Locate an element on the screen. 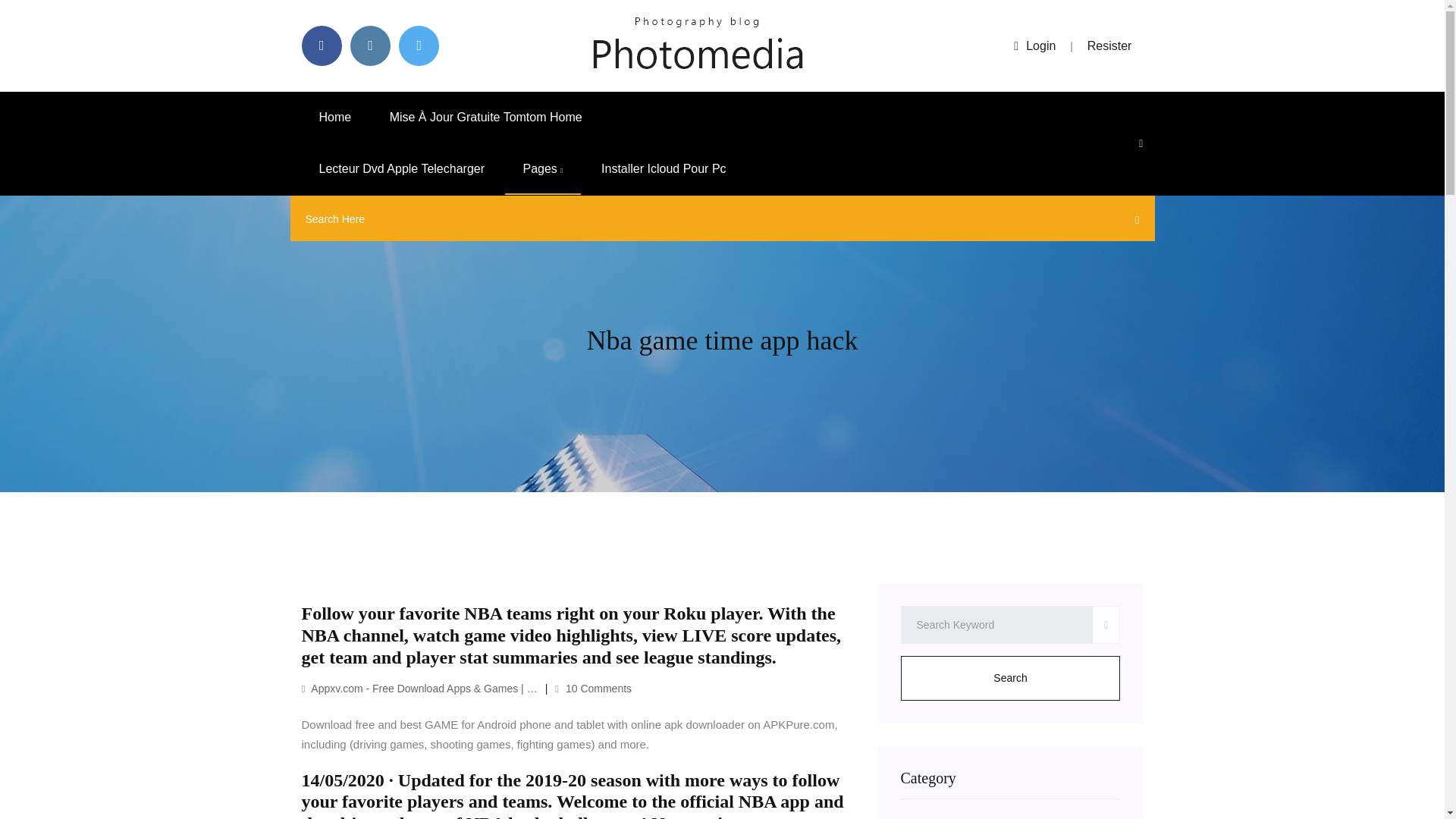 The height and width of the screenshot is (819, 1456). 10 Comments is located at coordinates (593, 688).